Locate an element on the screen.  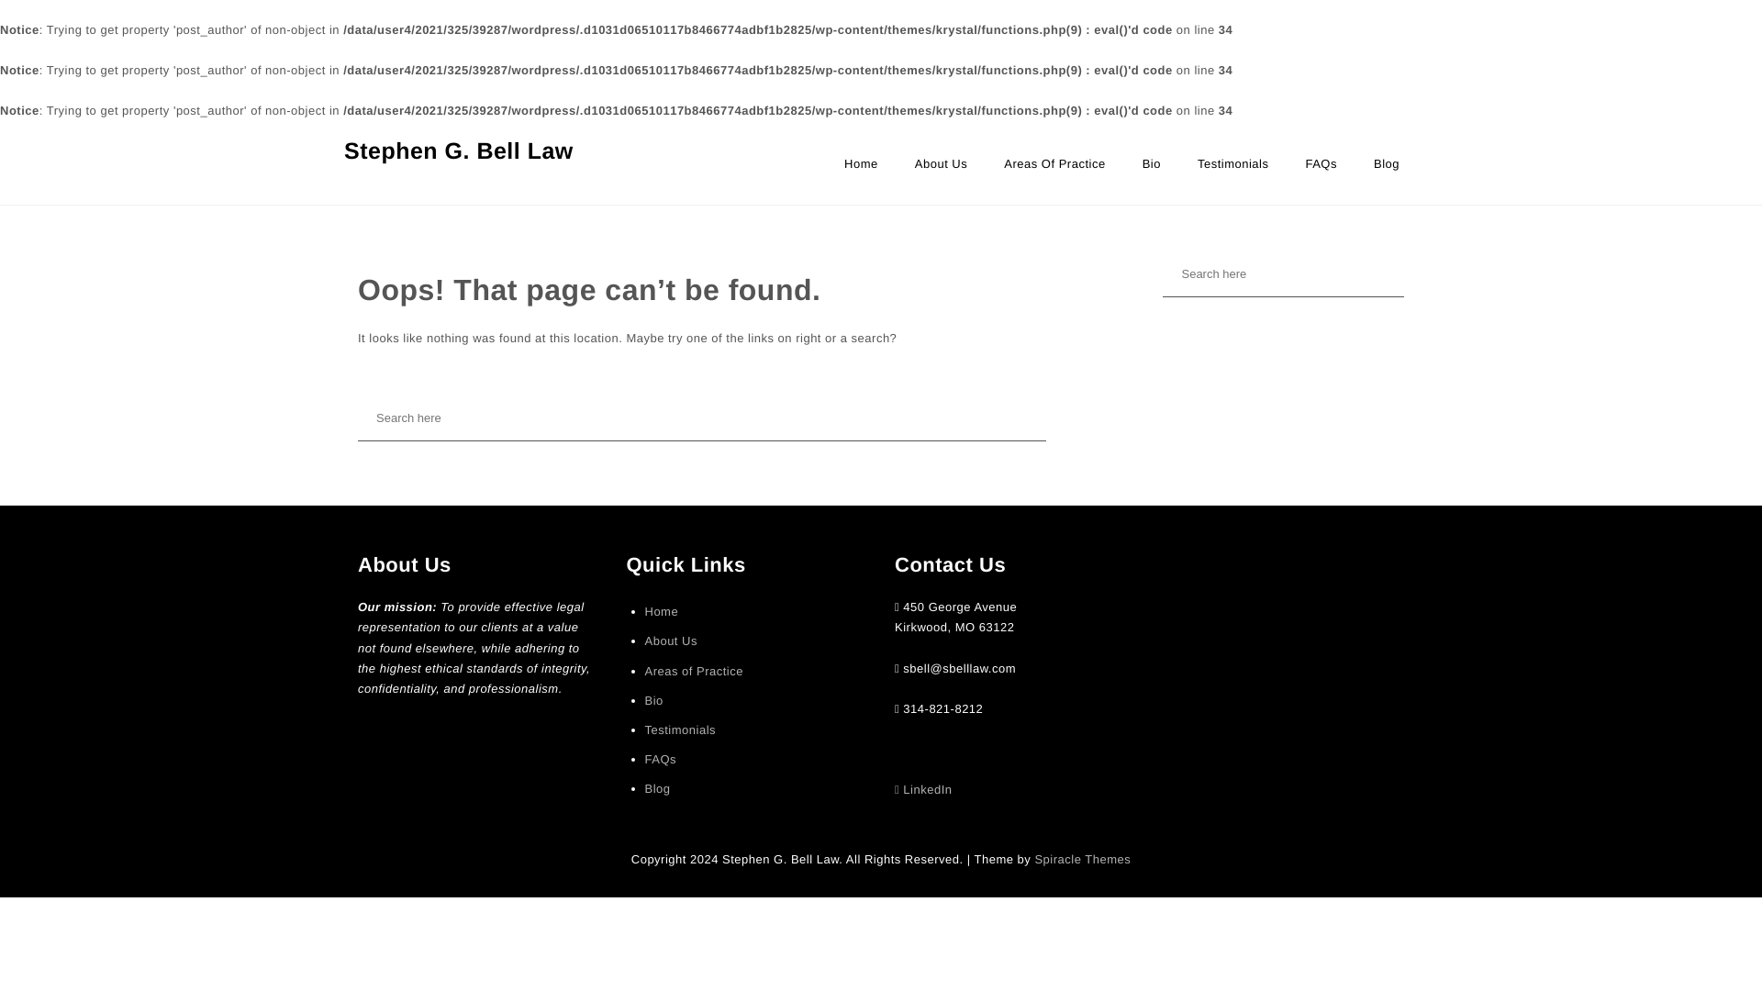
Spiracle Themes is located at coordinates (1083, 859).